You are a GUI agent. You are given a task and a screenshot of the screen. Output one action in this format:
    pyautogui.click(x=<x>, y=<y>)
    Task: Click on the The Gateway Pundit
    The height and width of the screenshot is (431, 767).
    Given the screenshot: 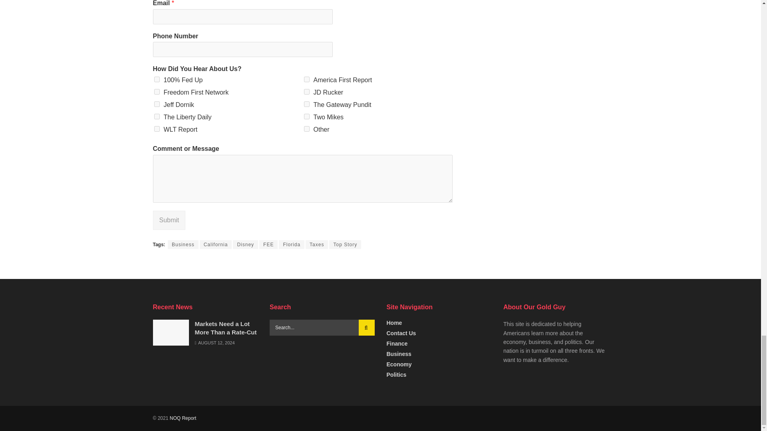 What is the action you would take?
    pyautogui.click(x=306, y=104)
    